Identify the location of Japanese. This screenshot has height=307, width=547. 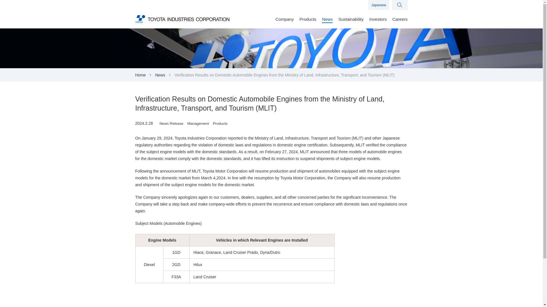
(378, 5).